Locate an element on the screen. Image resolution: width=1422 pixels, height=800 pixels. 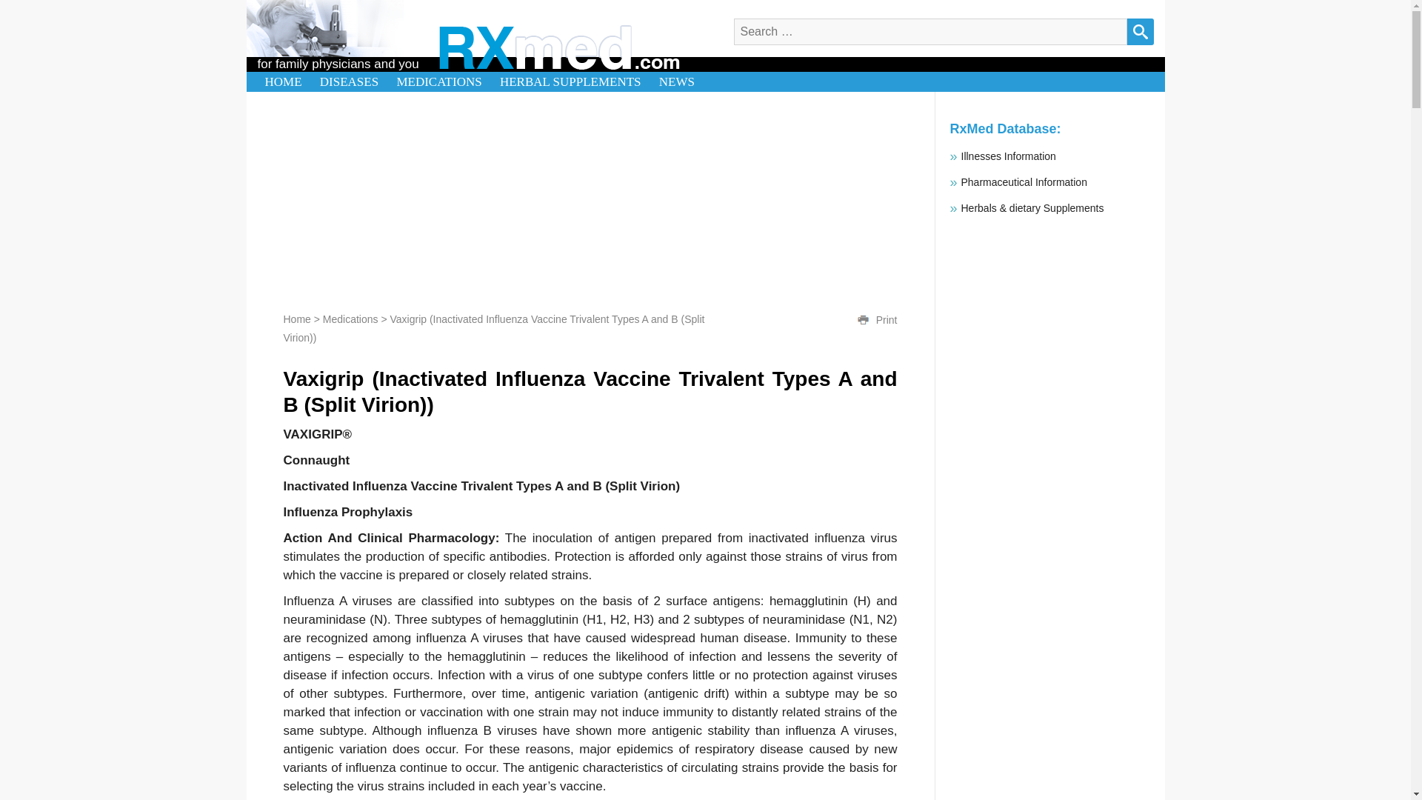
Go to RxMed: Diseases and Preparations' Description. is located at coordinates (296, 319).